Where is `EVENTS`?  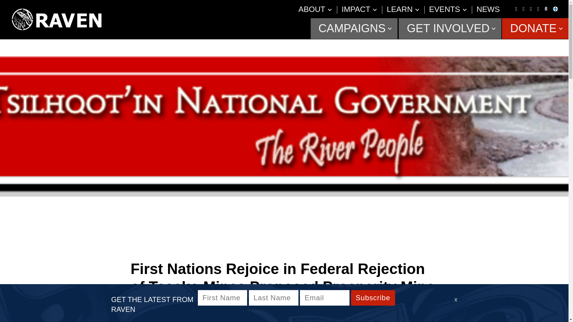 EVENTS is located at coordinates (445, 10).